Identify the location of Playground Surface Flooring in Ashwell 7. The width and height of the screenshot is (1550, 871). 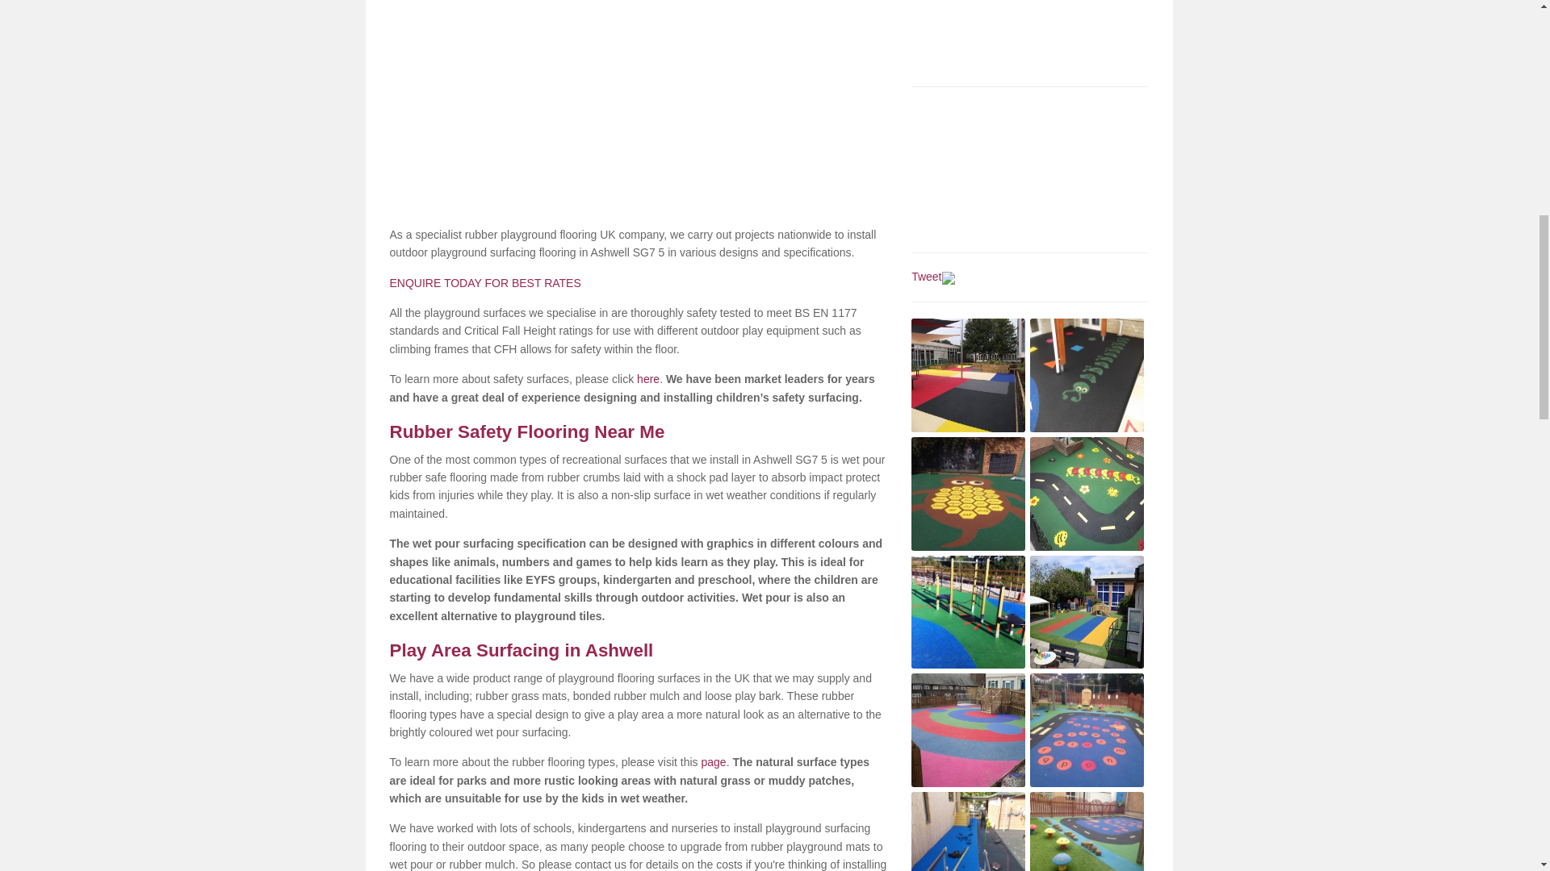
(967, 730).